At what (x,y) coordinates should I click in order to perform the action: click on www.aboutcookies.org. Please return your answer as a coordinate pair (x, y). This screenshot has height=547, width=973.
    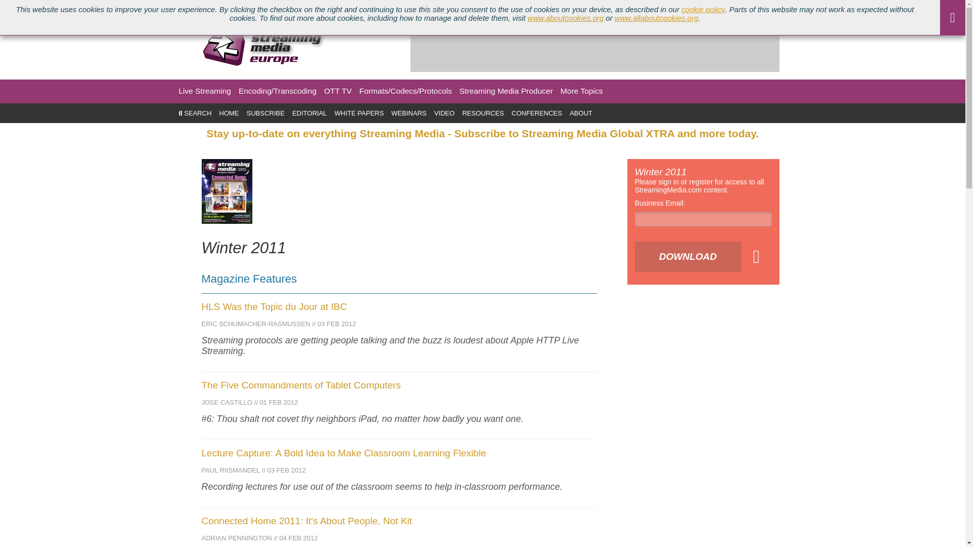
    Looking at the image, I should click on (565, 18).